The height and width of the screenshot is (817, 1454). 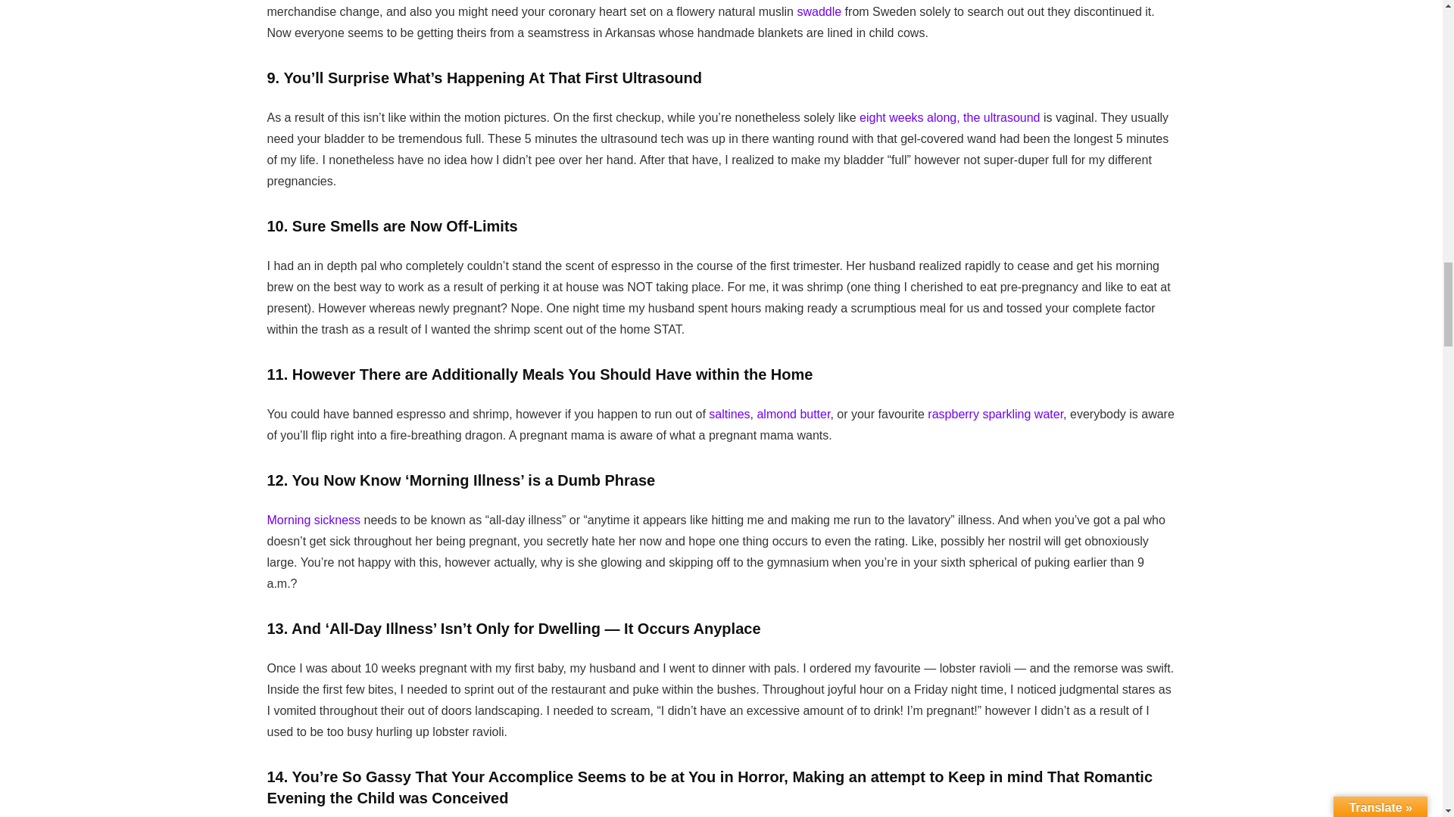 What do you see at coordinates (819, 11) in the screenshot?
I see `swaddle` at bounding box center [819, 11].